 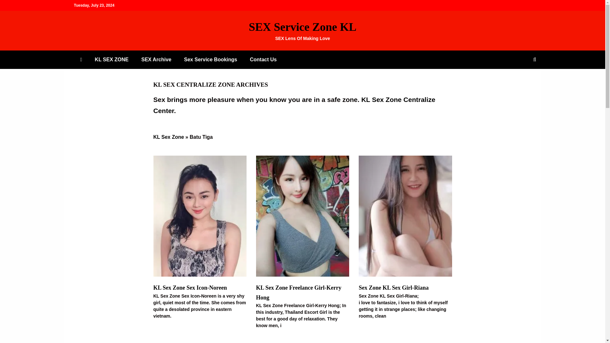 What do you see at coordinates (156, 59) in the screenshot?
I see `SEX Archive` at bounding box center [156, 59].